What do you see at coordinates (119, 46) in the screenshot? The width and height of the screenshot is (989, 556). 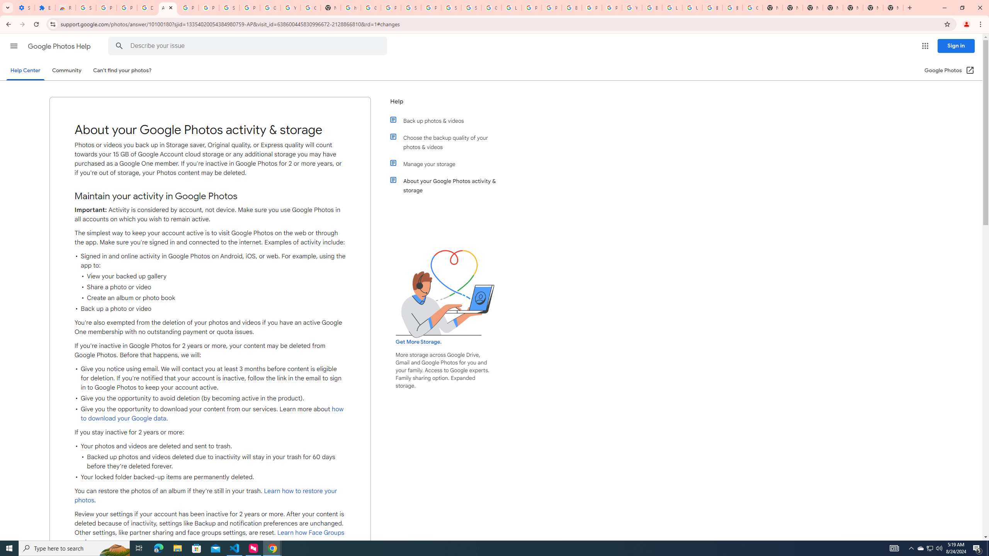 I see `Search Help Center` at bounding box center [119, 46].